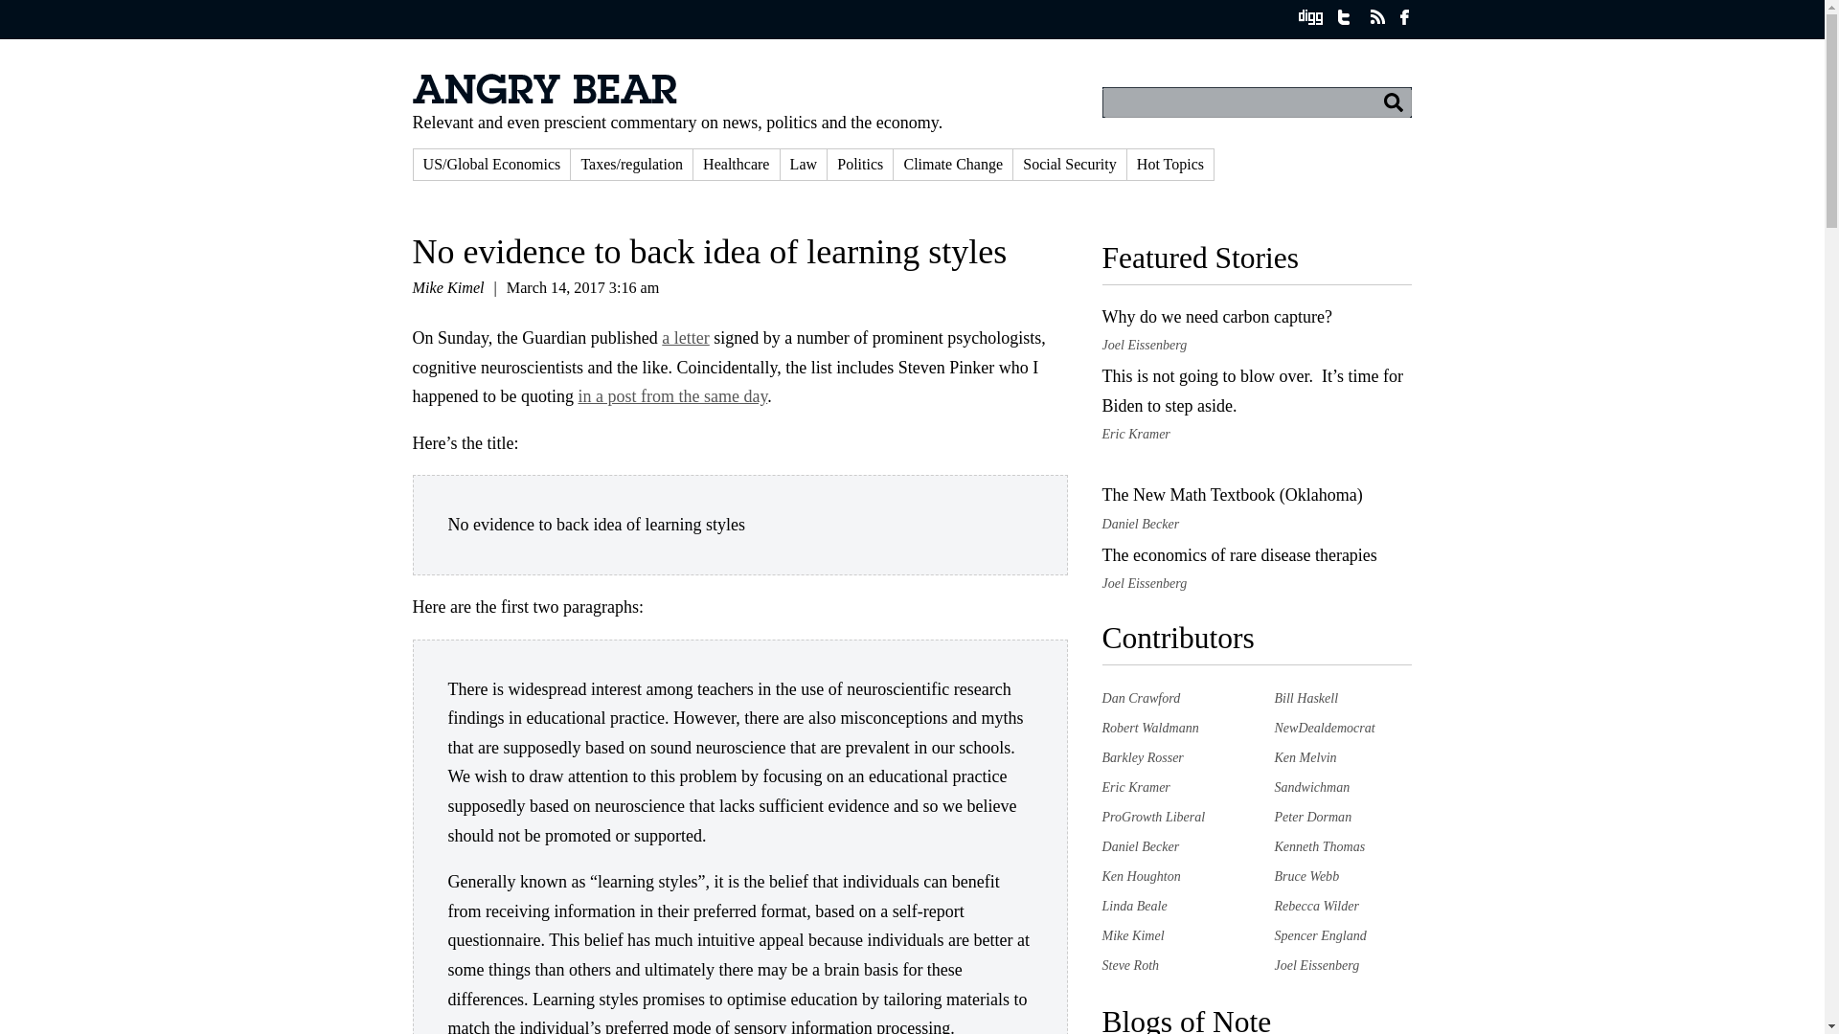 This screenshot has width=1839, height=1034. I want to click on Daniel Becker, so click(1140, 846).